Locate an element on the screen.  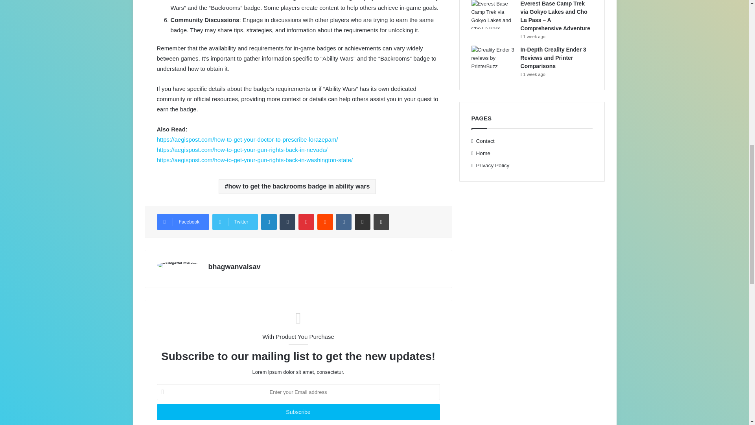
bhagwanvaisav is located at coordinates (234, 267).